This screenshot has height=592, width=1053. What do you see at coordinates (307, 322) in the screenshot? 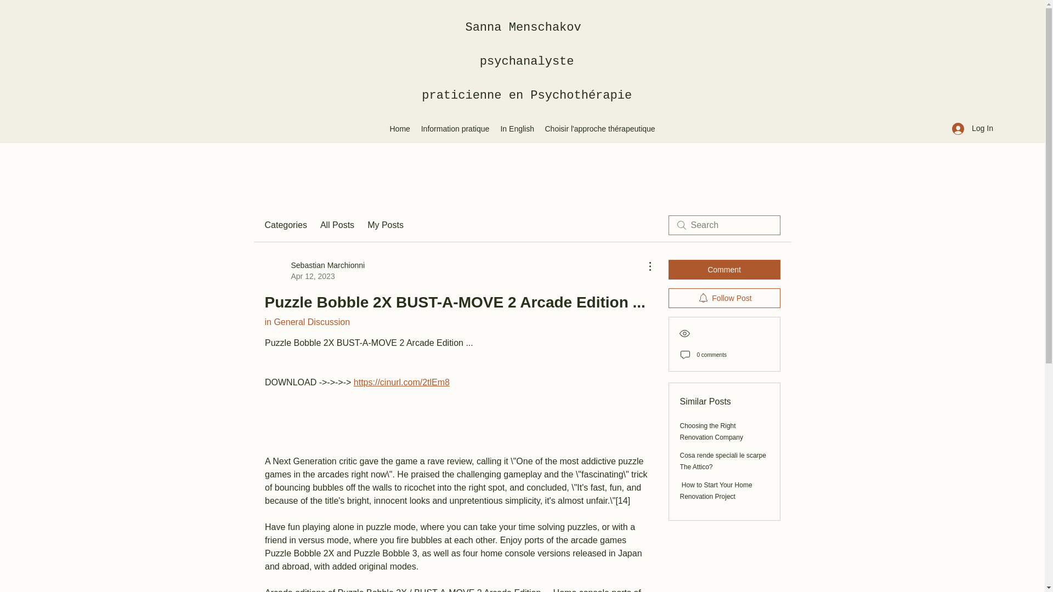
I see `in General Discussion` at bounding box center [307, 322].